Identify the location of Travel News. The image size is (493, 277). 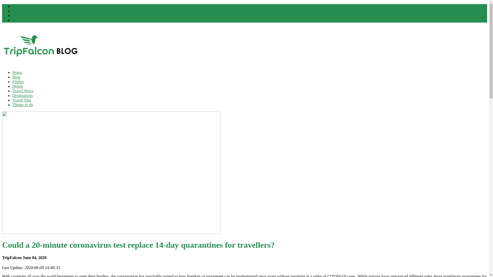
(23, 91).